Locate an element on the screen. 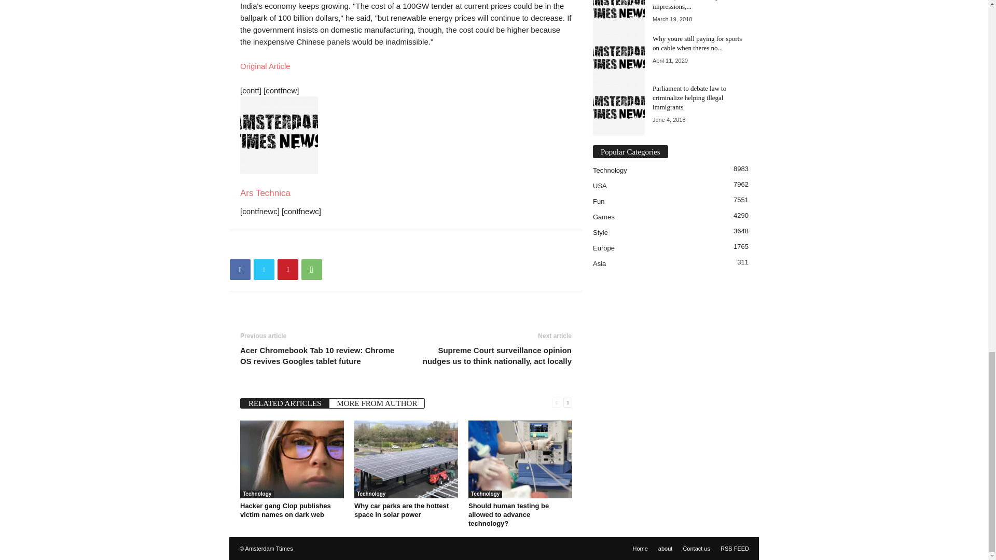  Hacker gang Clop publishes victim names on dark web is located at coordinates (292, 459).